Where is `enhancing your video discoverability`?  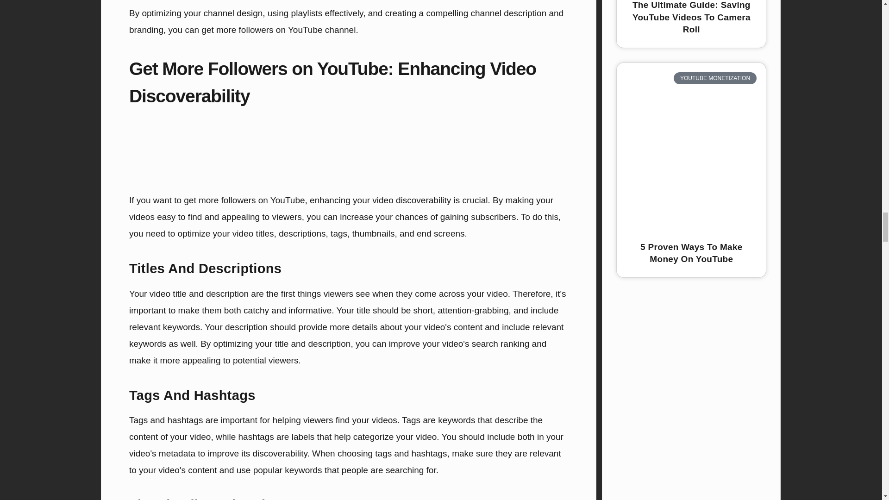
enhancing your video discoverability is located at coordinates (380, 200).